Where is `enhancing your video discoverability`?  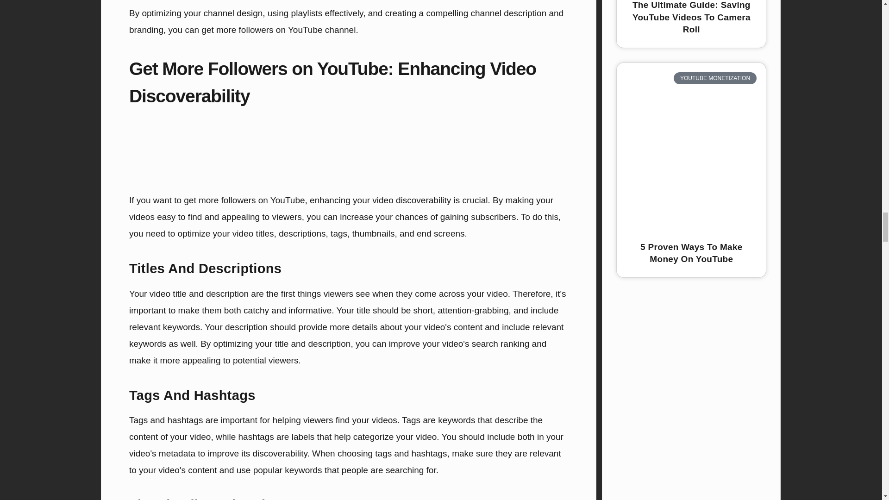
enhancing your video discoverability is located at coordinates (380, 200).